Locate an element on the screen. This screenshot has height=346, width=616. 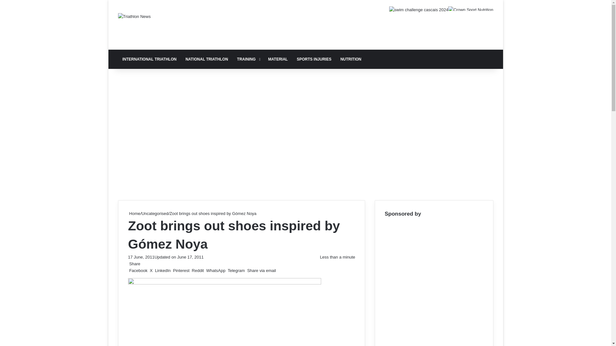
Triathlon News is located at coordinates (134, 16).